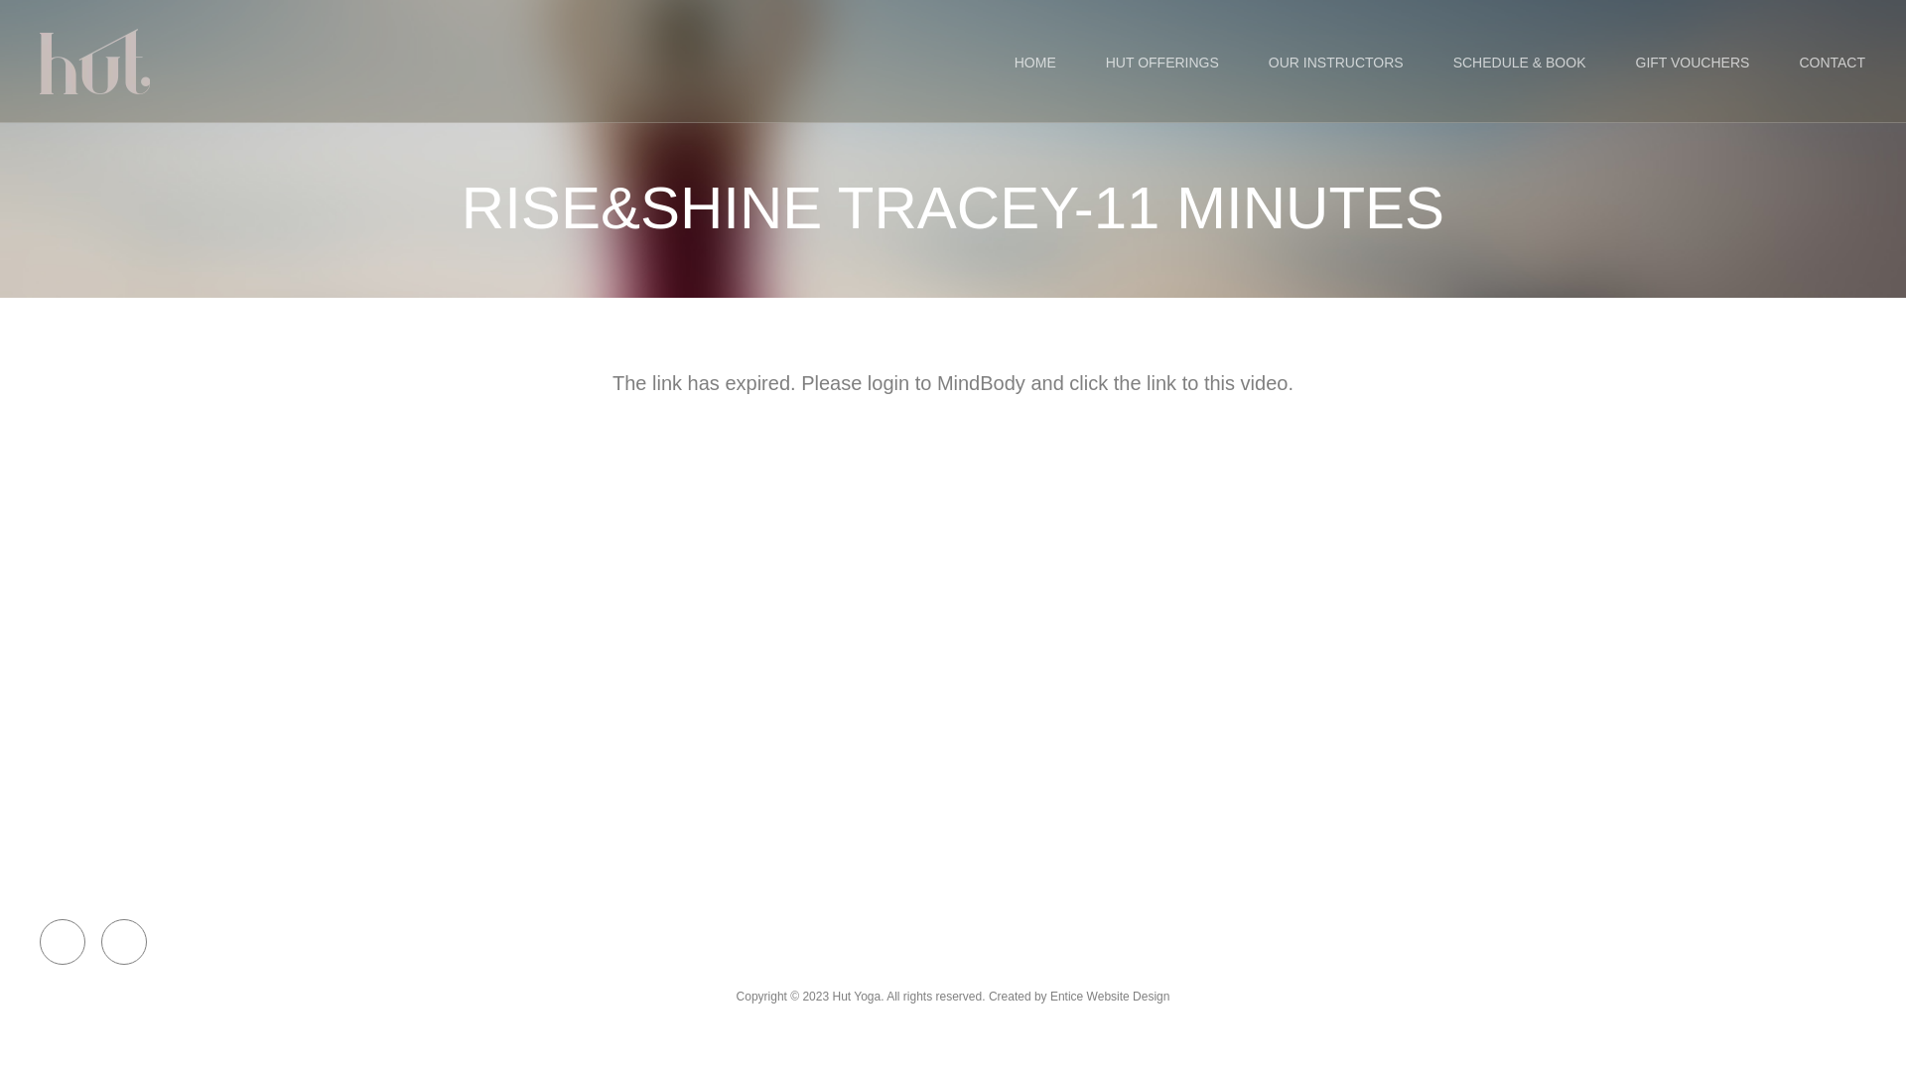 This screenshot has width=1906, height=1072. I want to click on HUT OFFERINGS, so click(1162, 63).